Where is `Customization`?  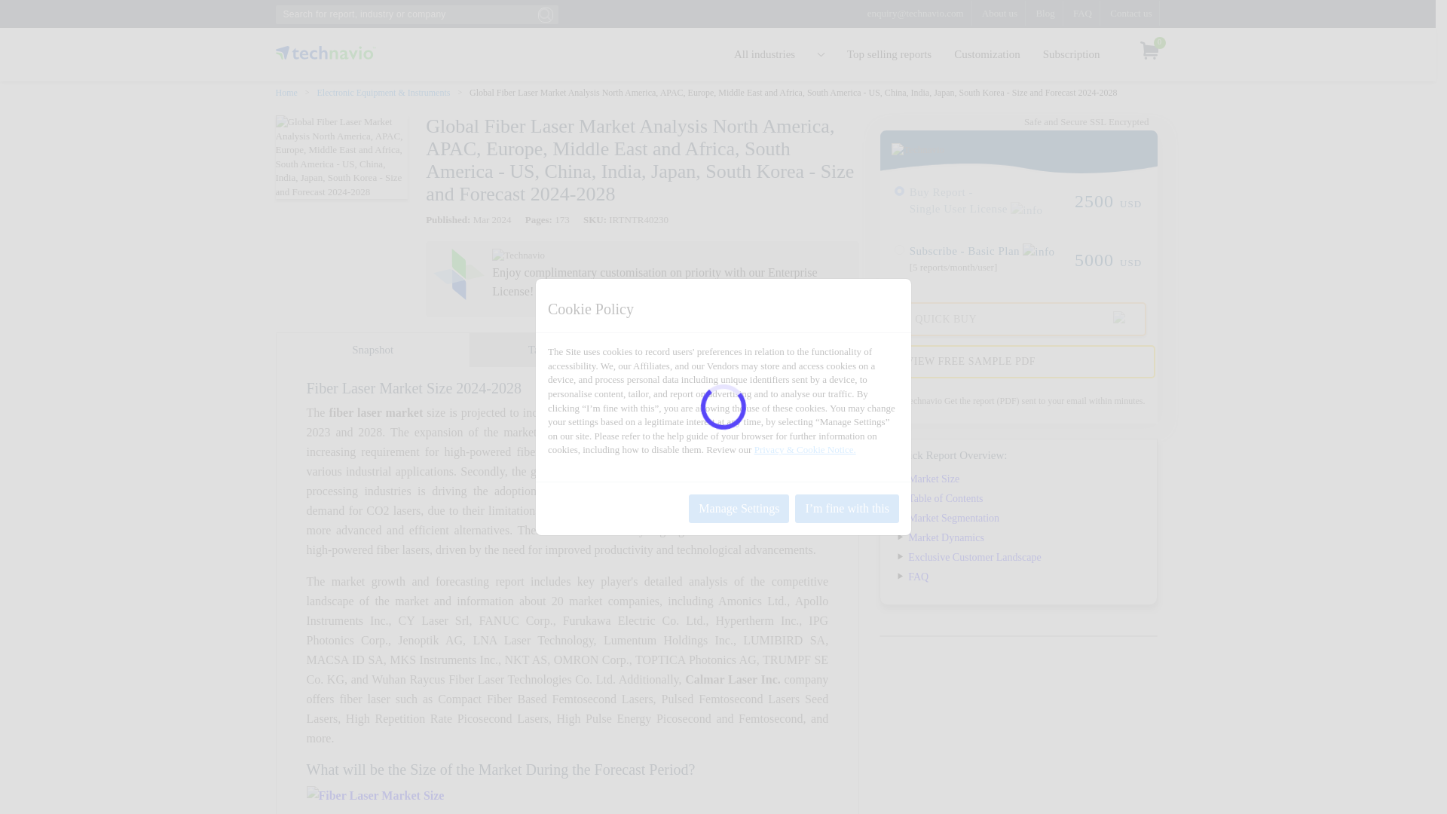 Customization is located at coordinates (987, 54).